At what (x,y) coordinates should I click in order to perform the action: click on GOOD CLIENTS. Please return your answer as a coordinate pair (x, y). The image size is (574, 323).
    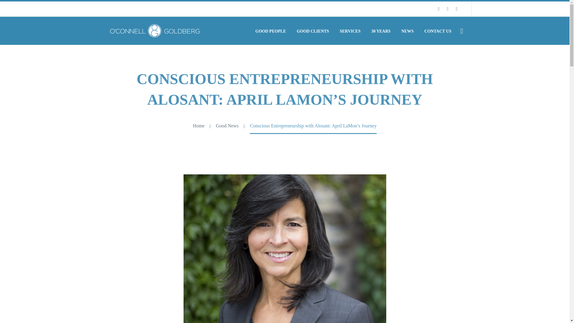
    Looking at the image, I should click on (313, 31).